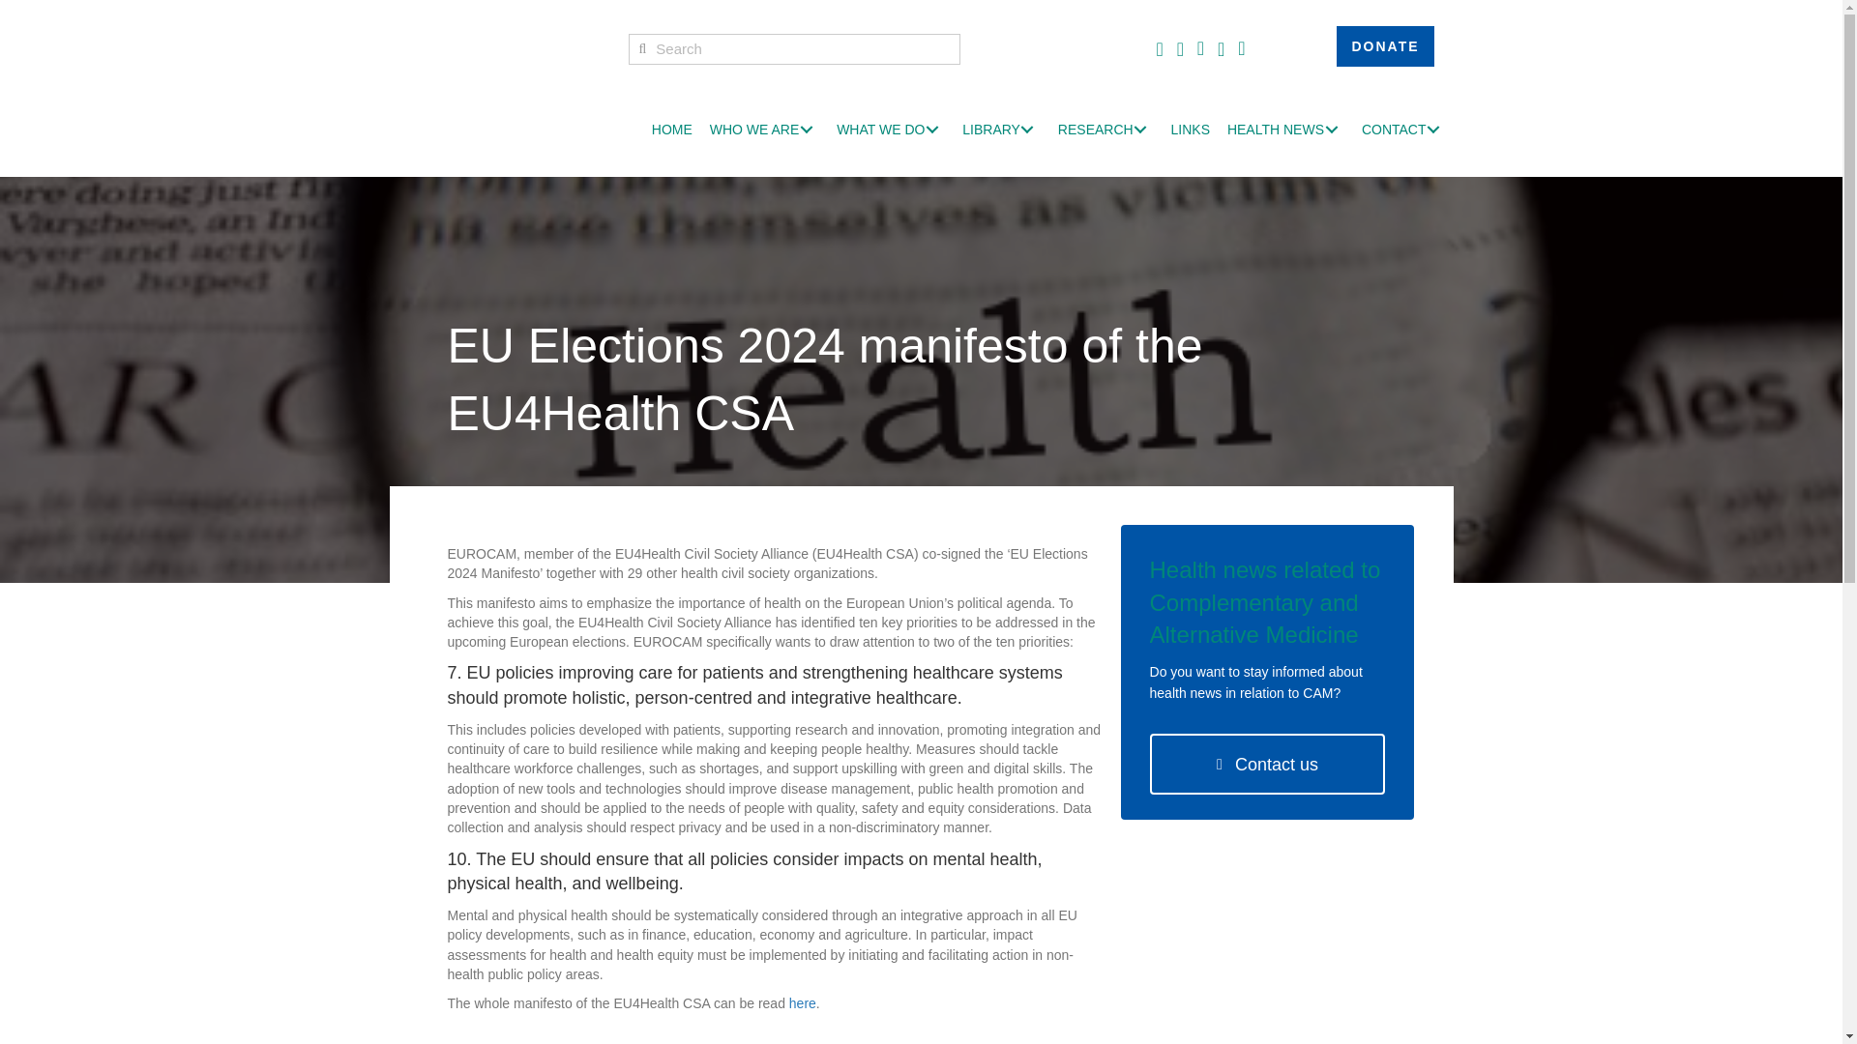 The image size is (1857, 1044). Describe the element at coordinates (803, 48) in the screenshot. I see `Search` at that location.